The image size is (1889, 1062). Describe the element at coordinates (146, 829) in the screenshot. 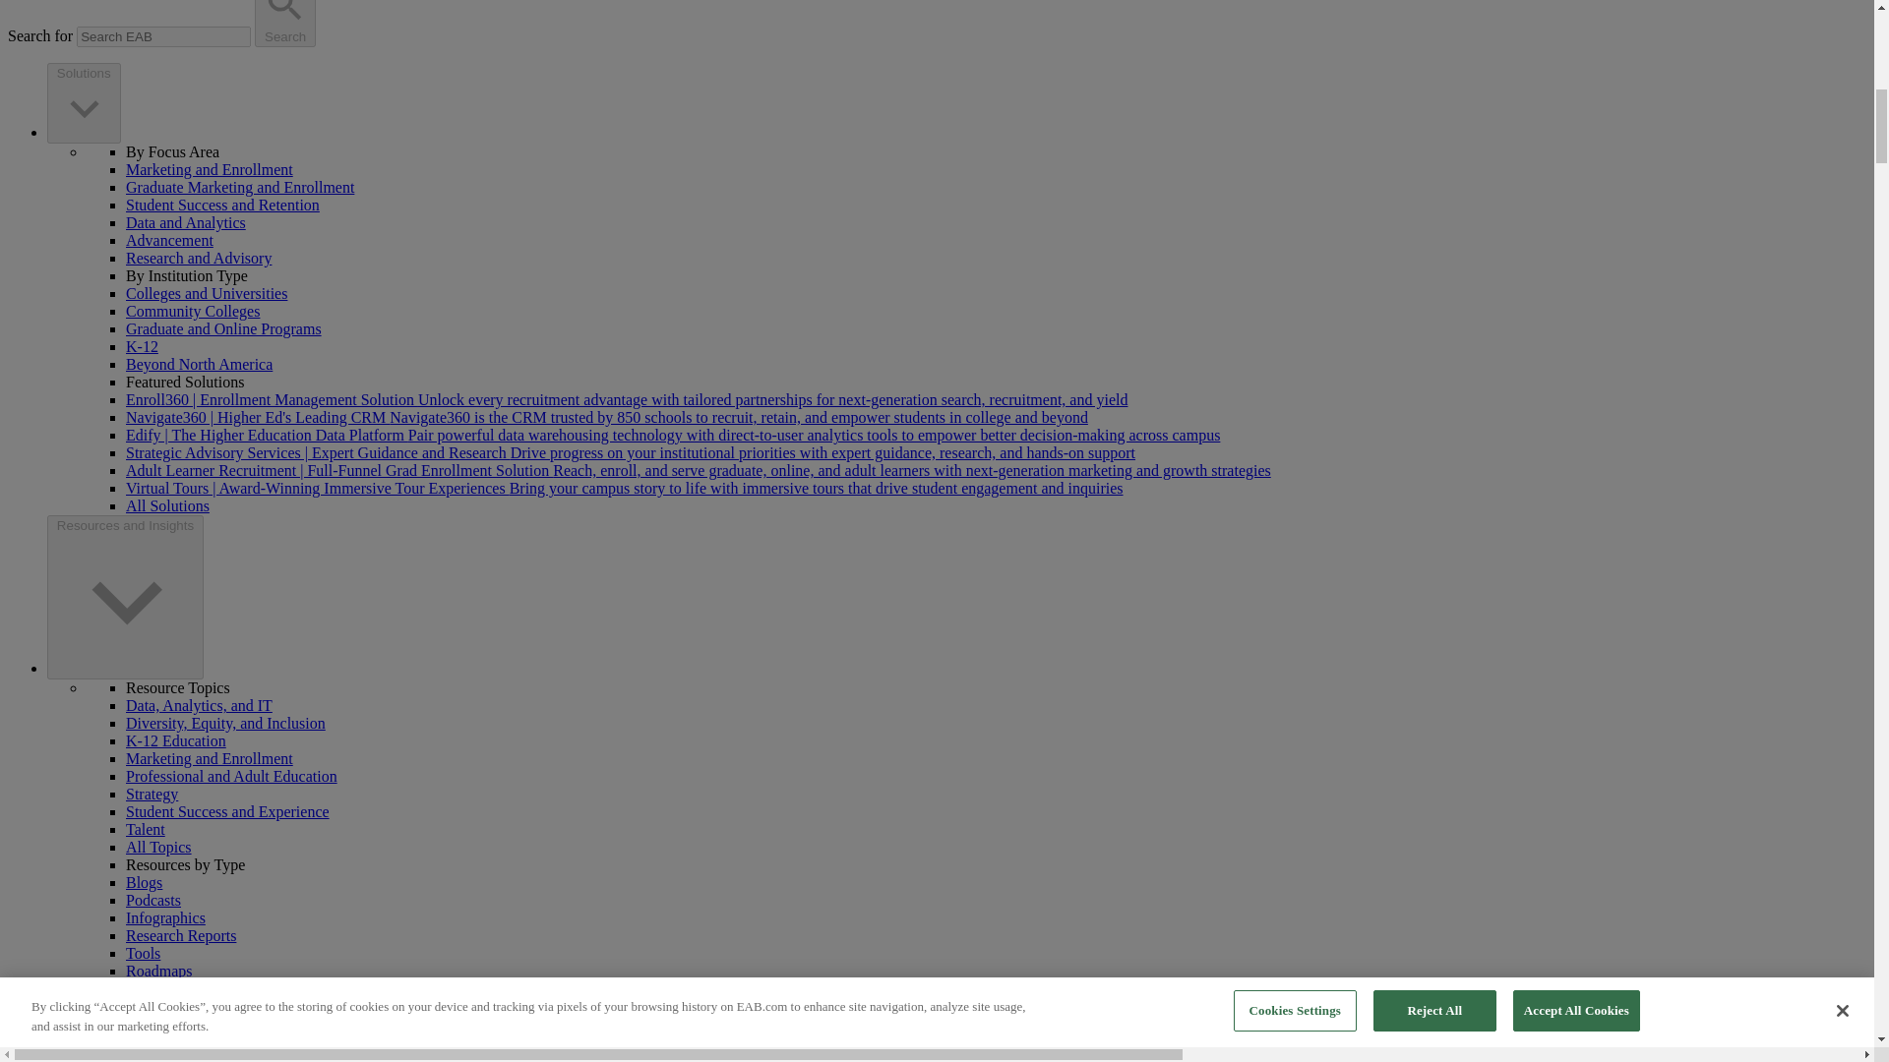

I see `Talent` at that location.